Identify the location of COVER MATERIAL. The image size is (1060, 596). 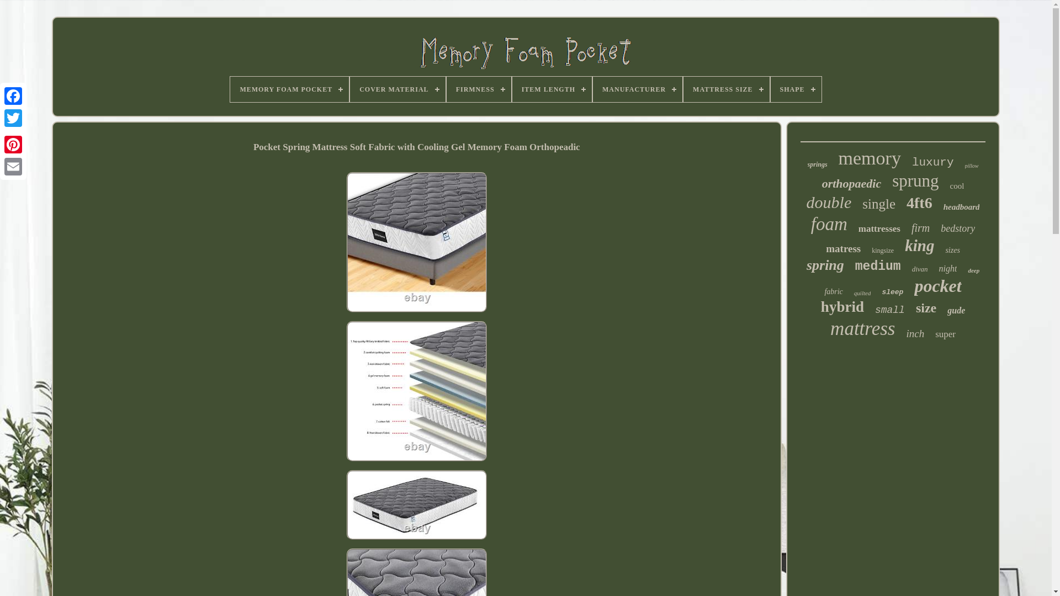
(397, 89).